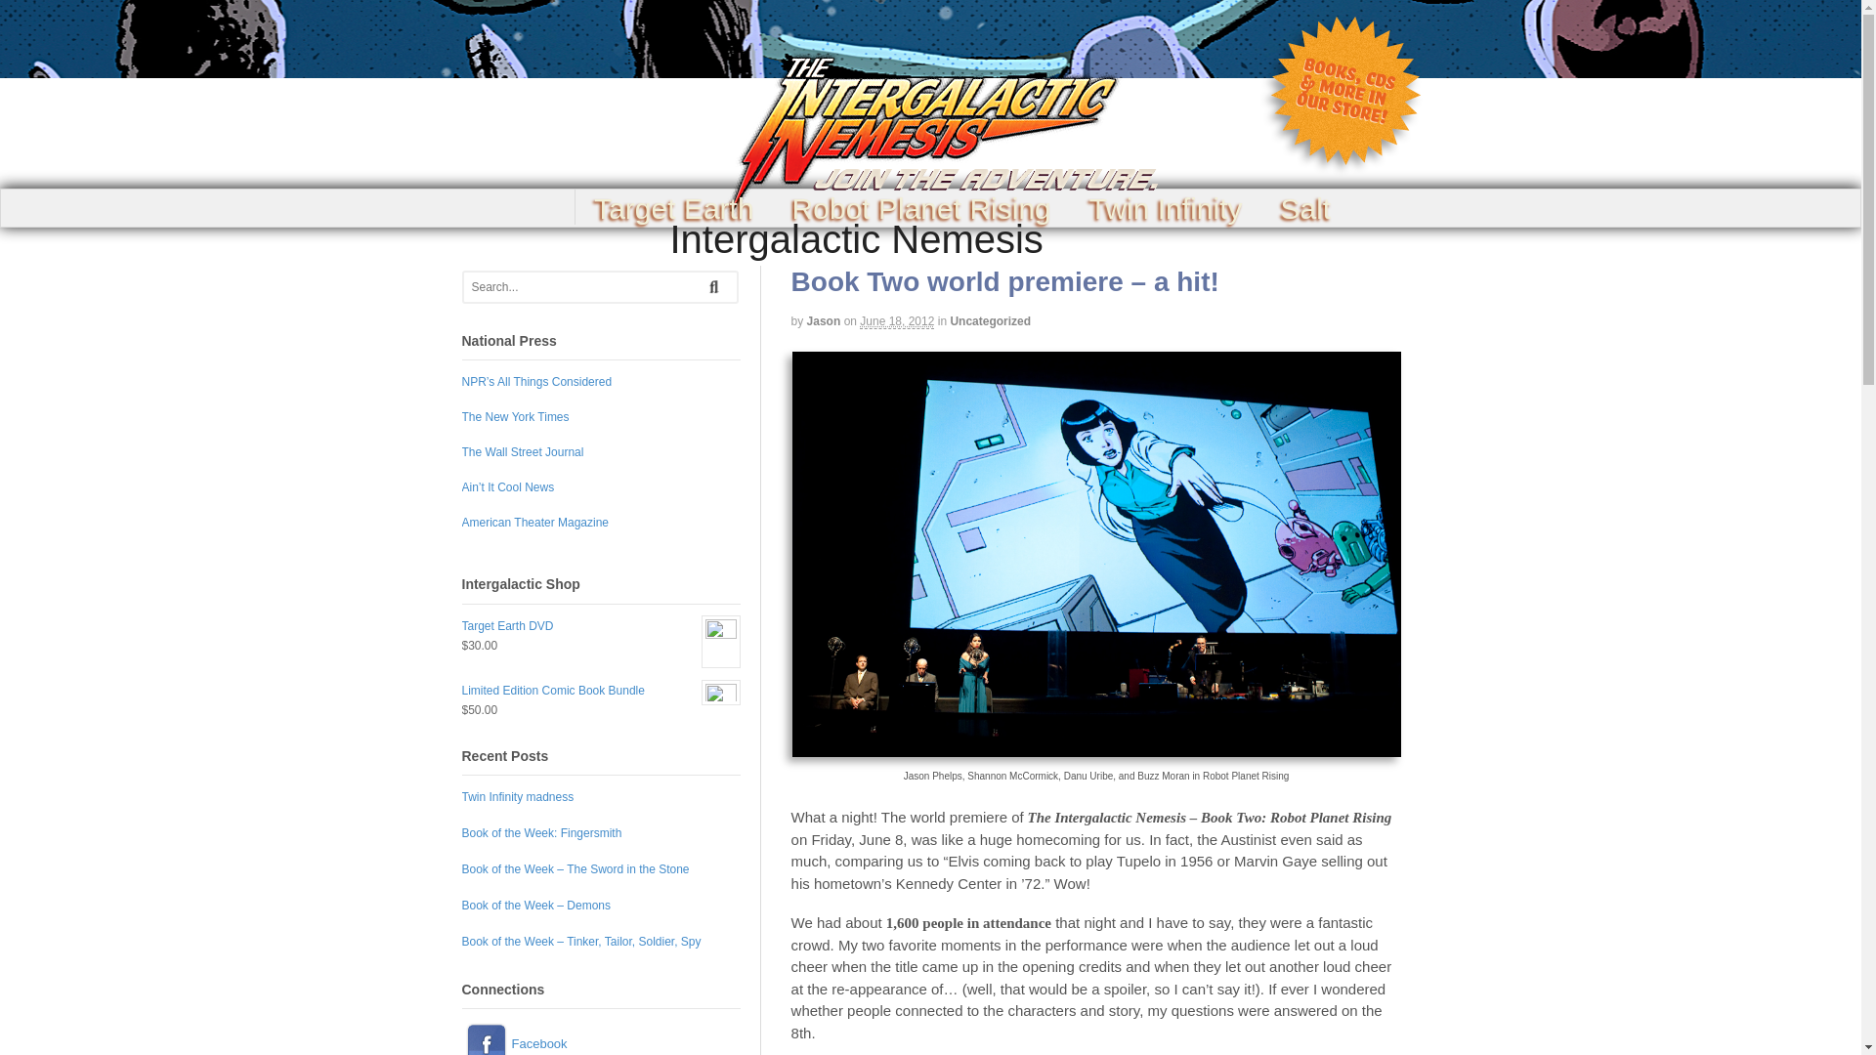 Image resolution: width=1876 pixels, height=1055 pixels. Describe the element at coordinates (715, 285) in the screenshot. I see `Search` at that location.